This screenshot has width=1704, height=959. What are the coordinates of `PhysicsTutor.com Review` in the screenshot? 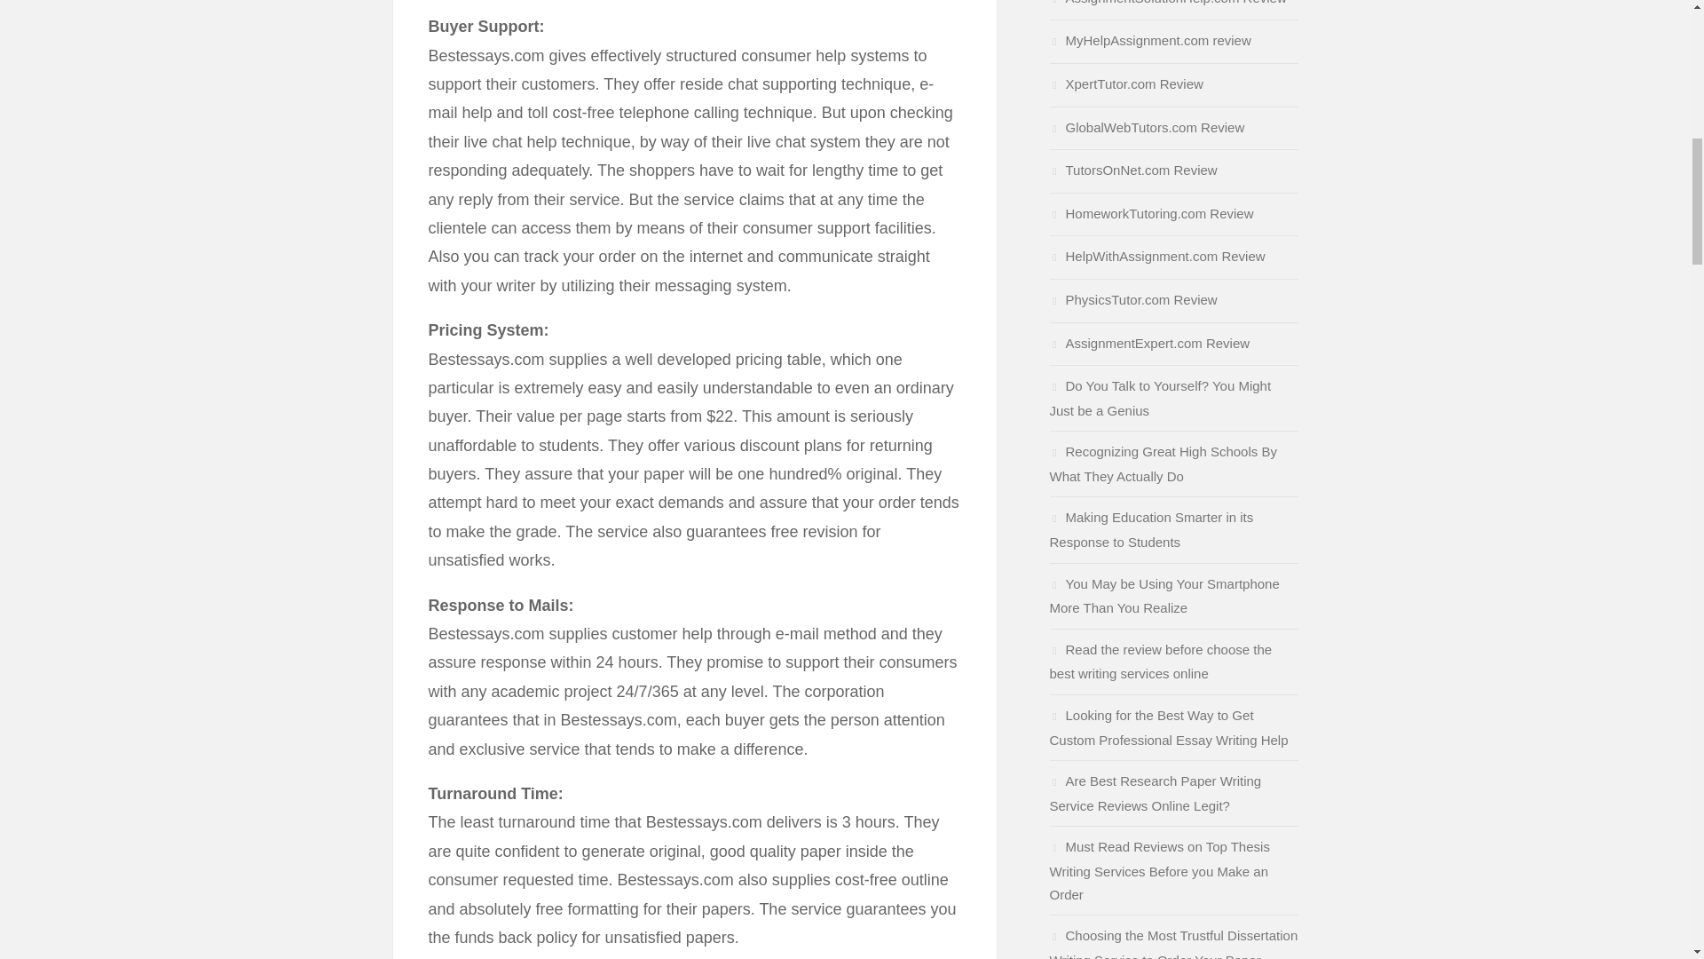 It's located at (1132, 299).